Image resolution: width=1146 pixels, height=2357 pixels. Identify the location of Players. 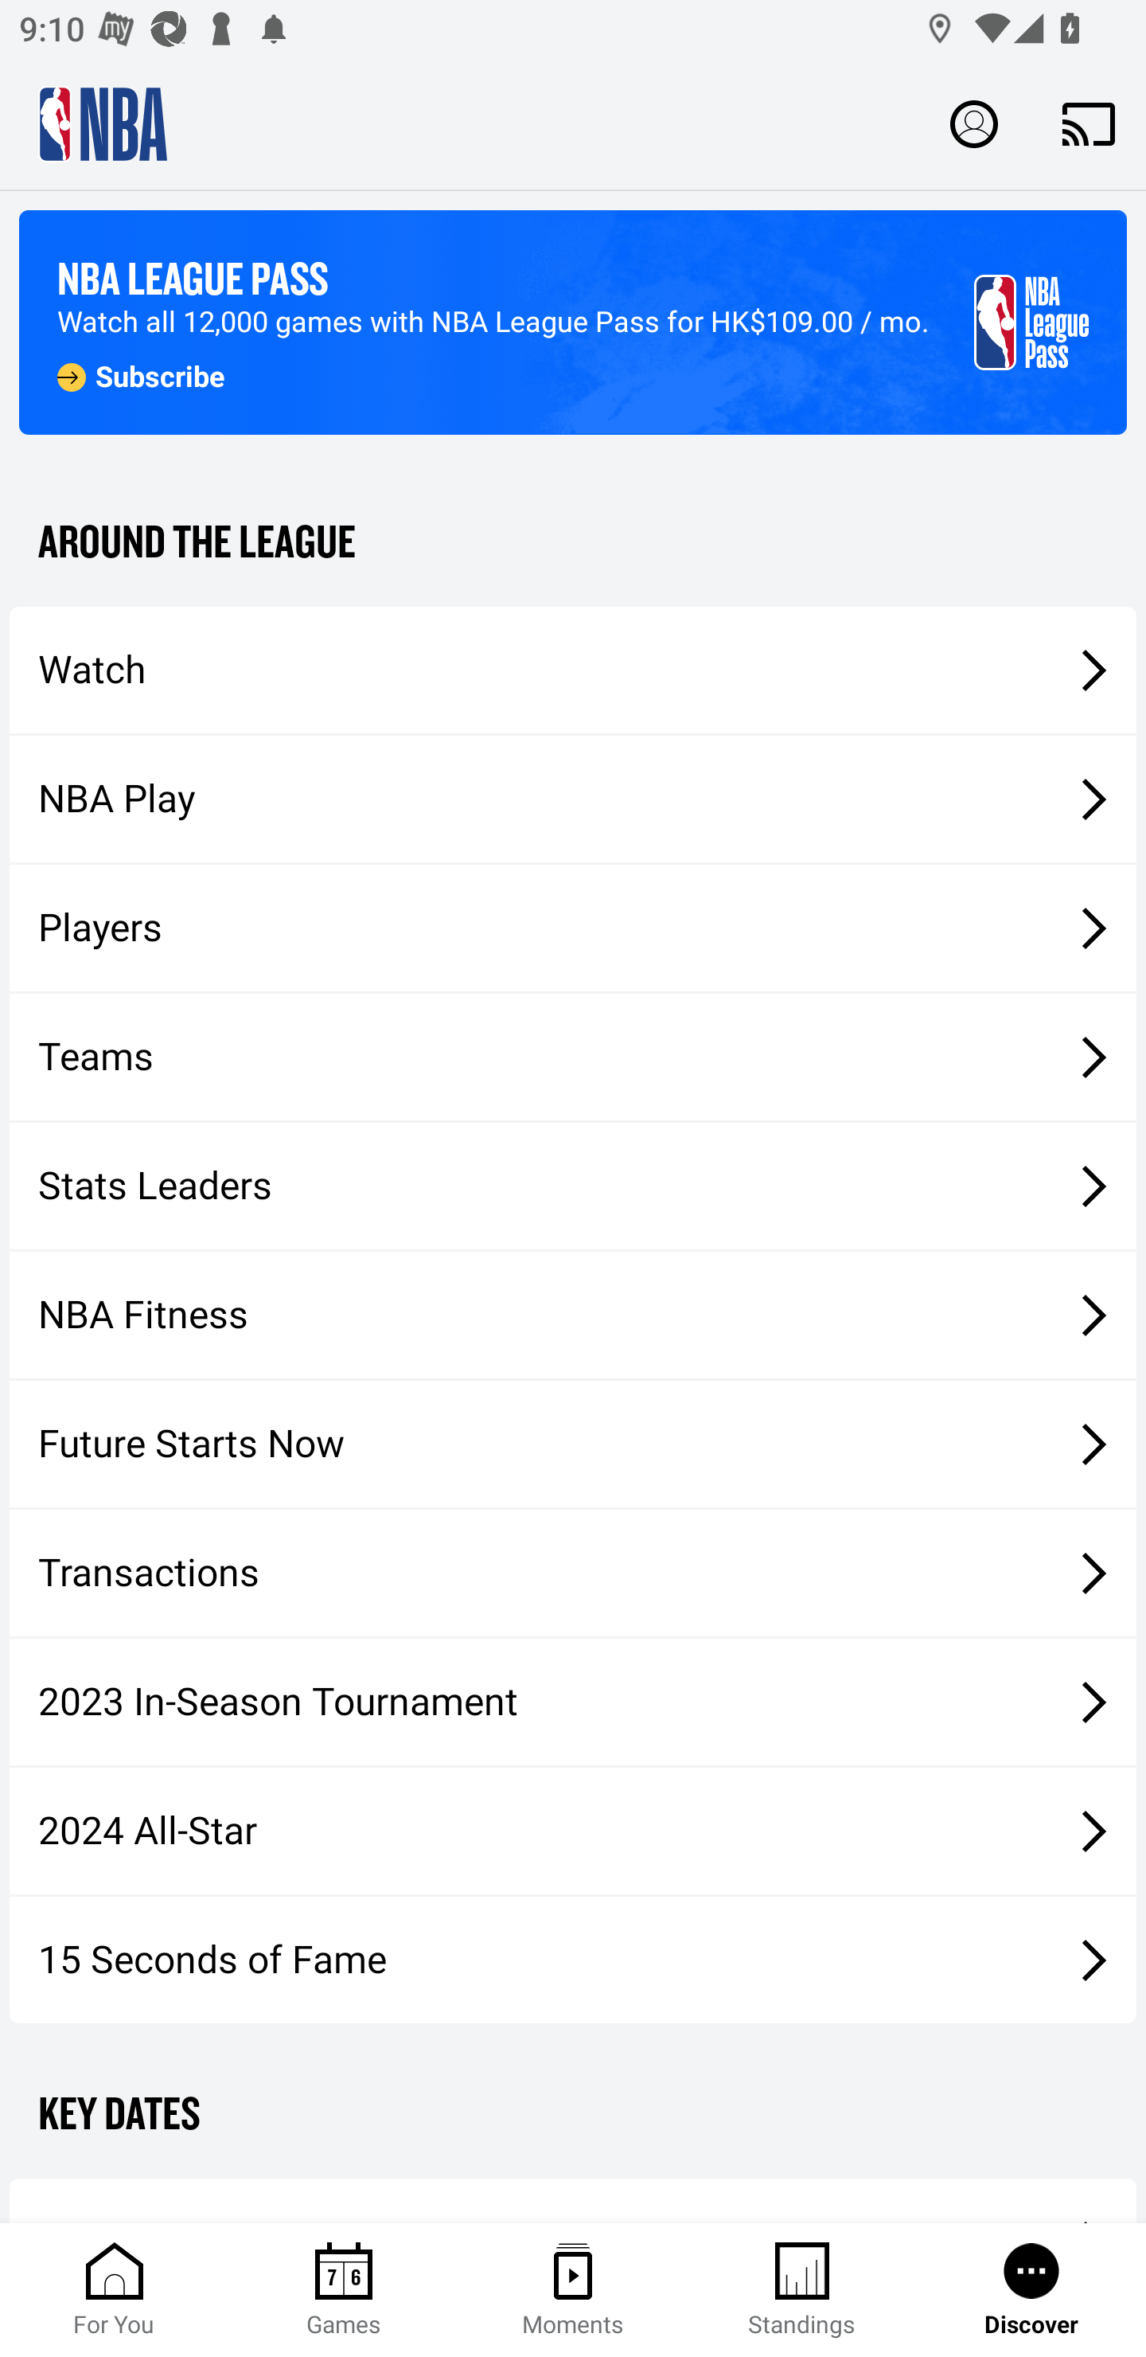
(573, 928).